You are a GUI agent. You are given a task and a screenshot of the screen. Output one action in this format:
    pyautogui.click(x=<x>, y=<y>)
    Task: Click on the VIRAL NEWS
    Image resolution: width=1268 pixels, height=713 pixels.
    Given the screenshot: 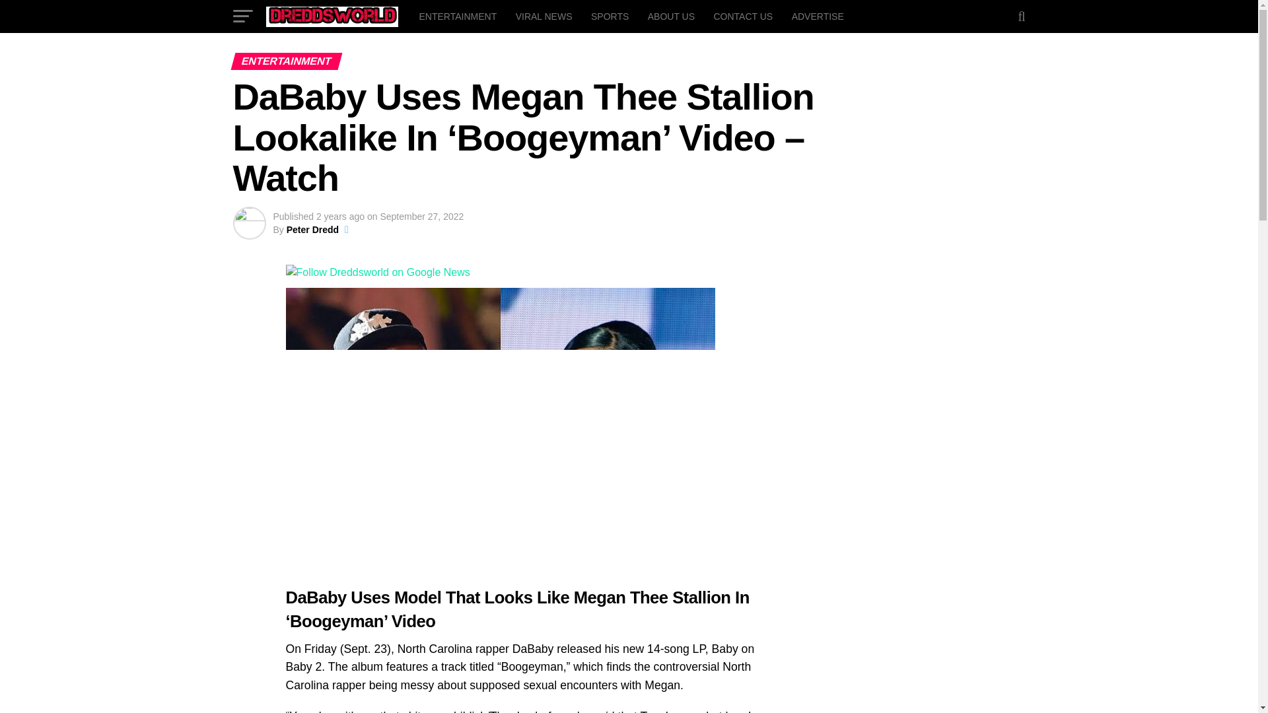 What is the action you would take?
    pyautogui.click(x=544, y=16)
    